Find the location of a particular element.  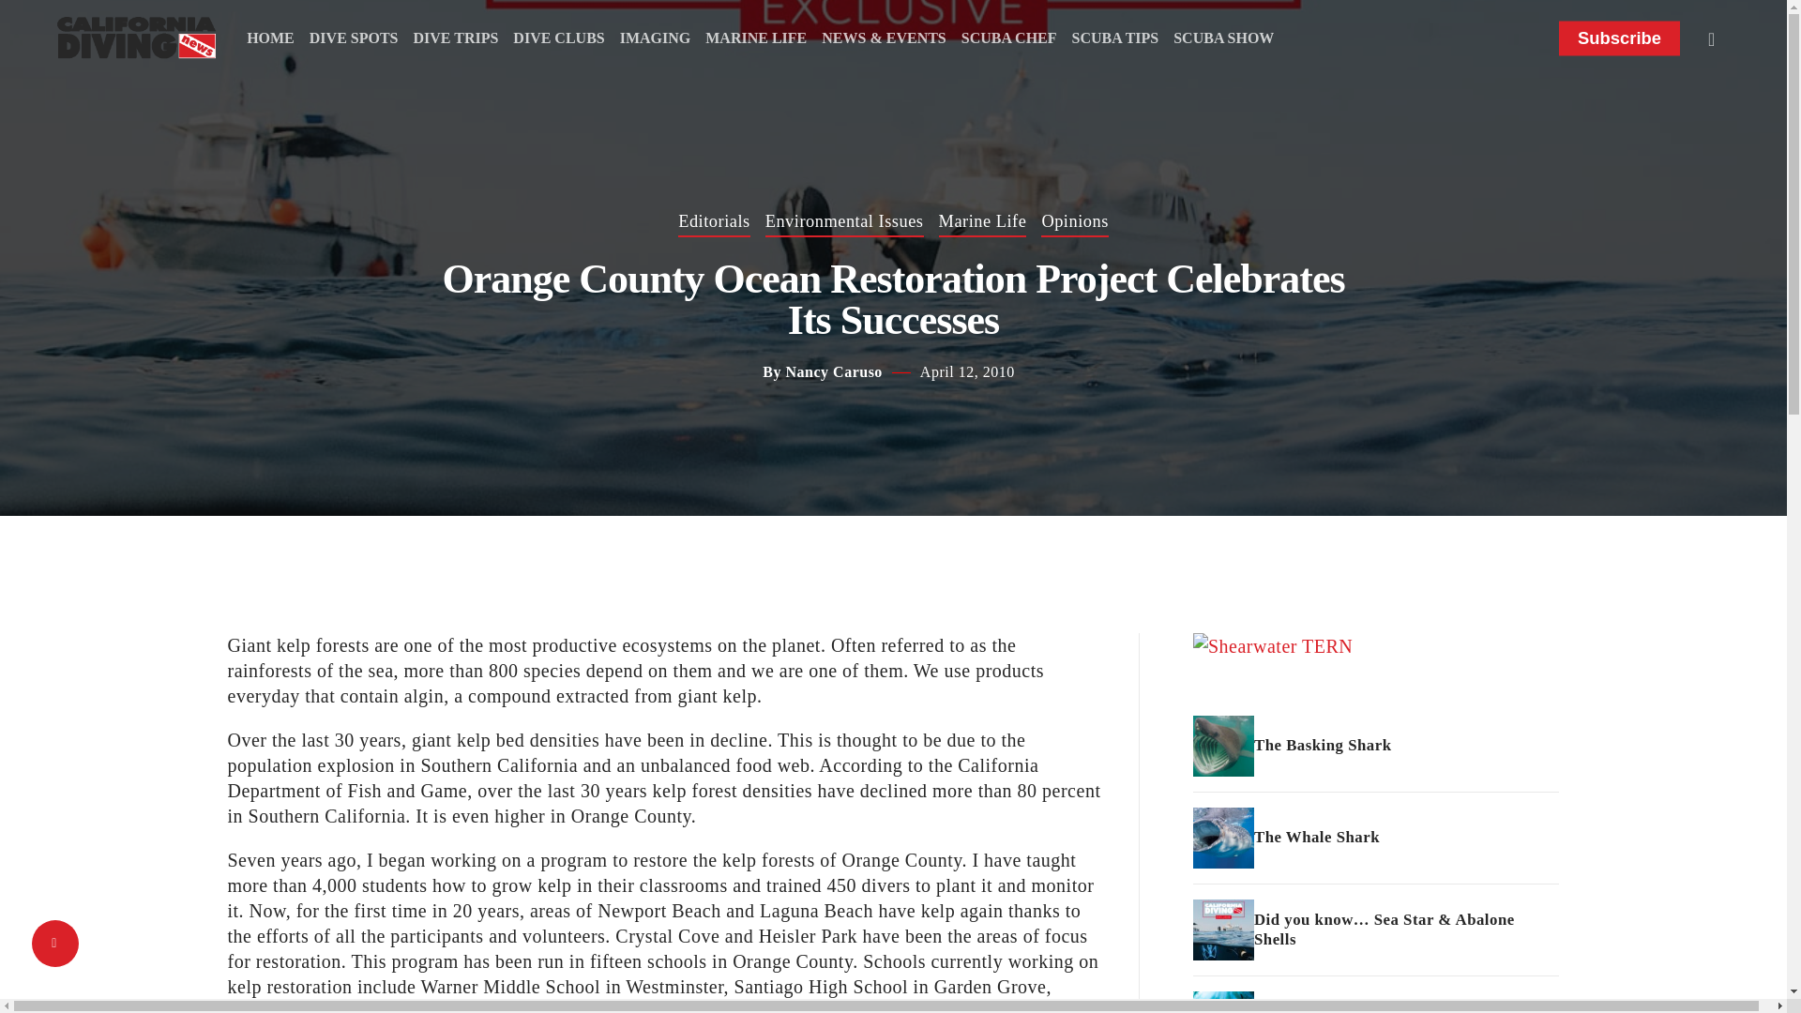

The Basking Shark is located at coordinates (1375, 746).